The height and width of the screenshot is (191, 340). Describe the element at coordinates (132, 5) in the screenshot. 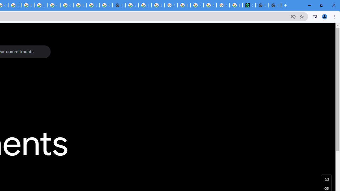

I see `Sign in - Google Accounts` at that location.